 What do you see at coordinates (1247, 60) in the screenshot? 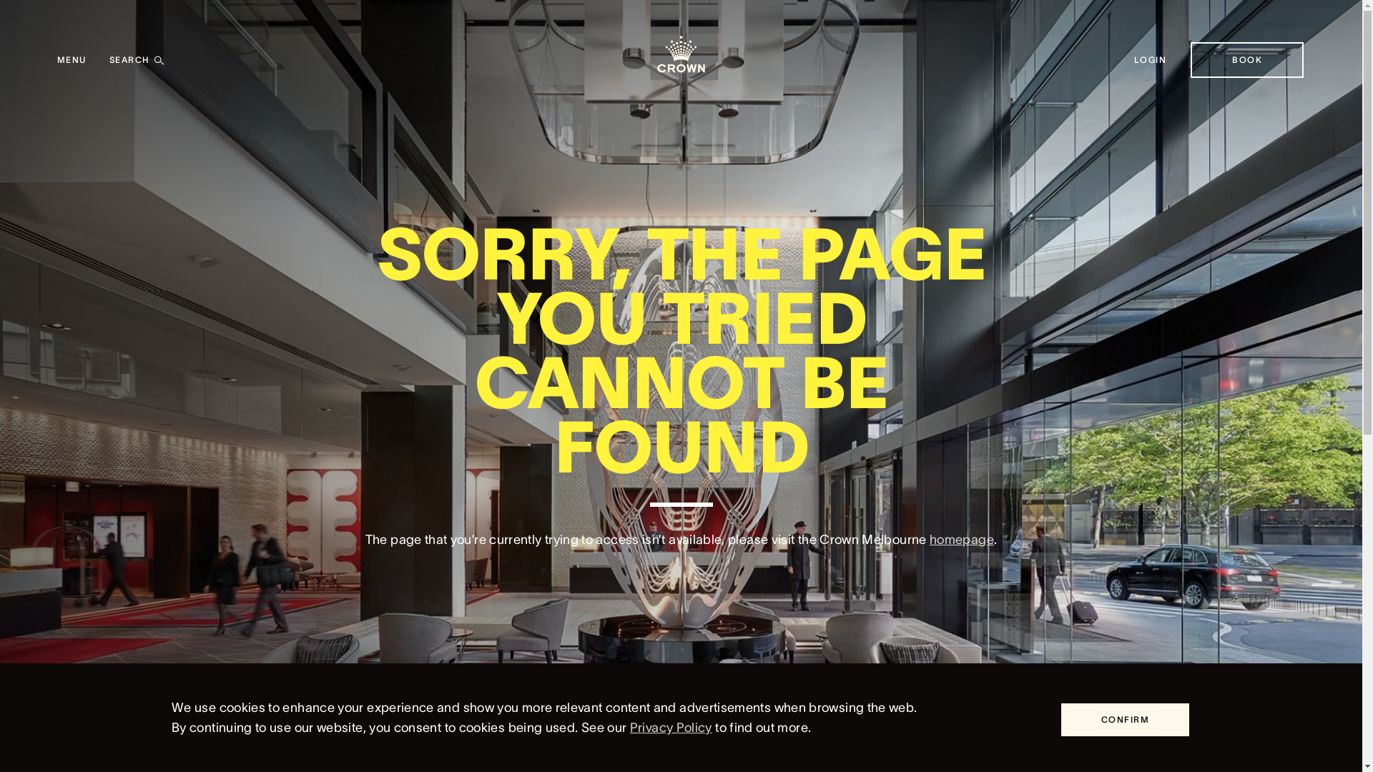
I see `BOOK` at bounding box center [1247, 60].